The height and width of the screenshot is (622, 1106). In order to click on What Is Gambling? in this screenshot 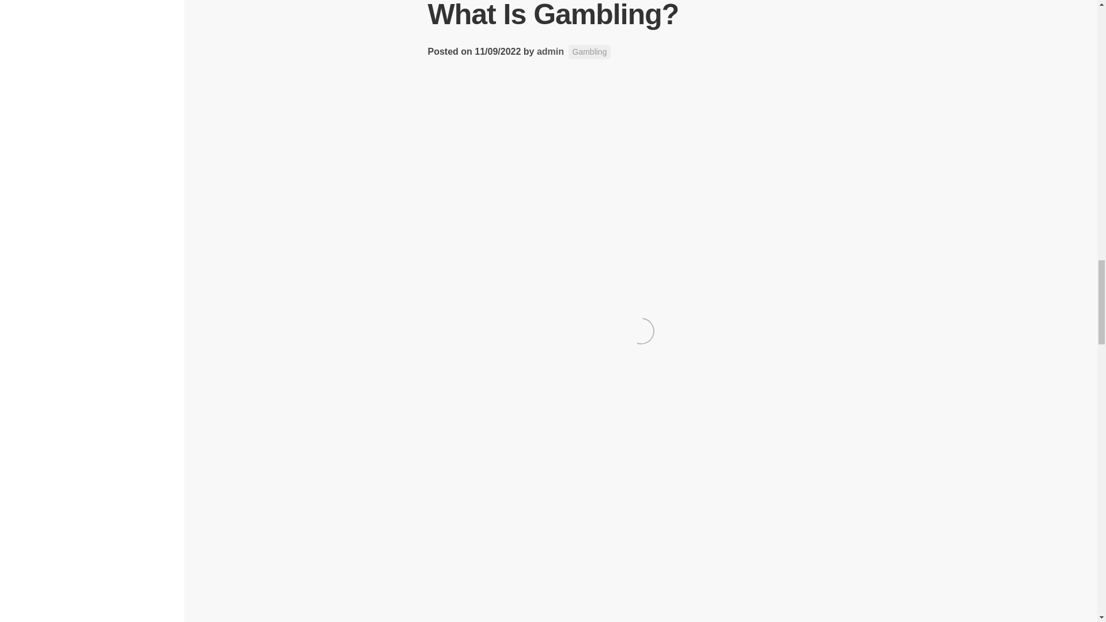, I will do `click(553, 15)`.